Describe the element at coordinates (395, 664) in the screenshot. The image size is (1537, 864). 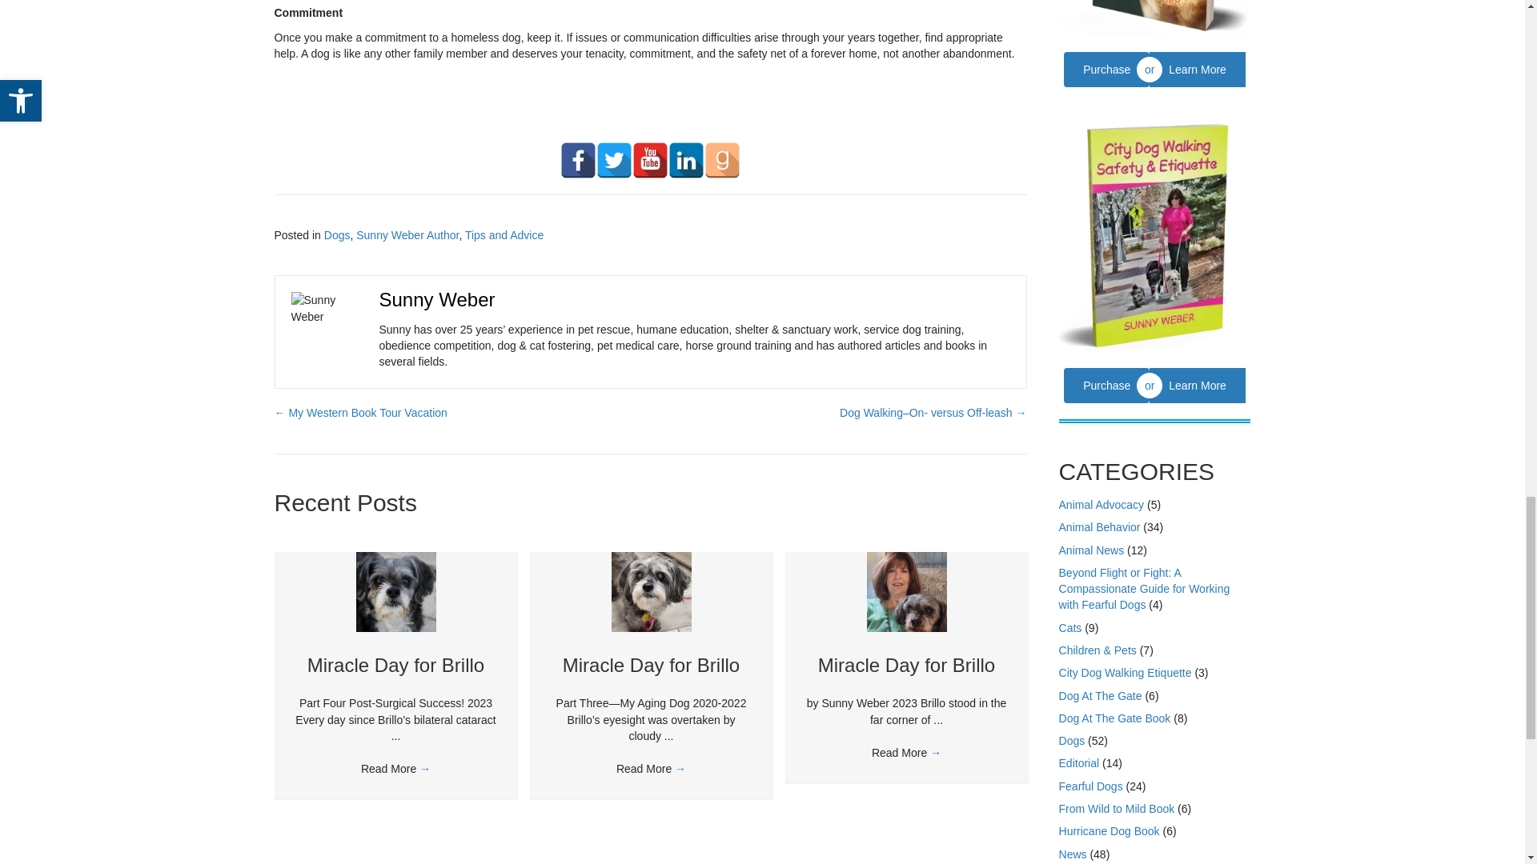
I see `Miracle Day for Brillo` at that location.